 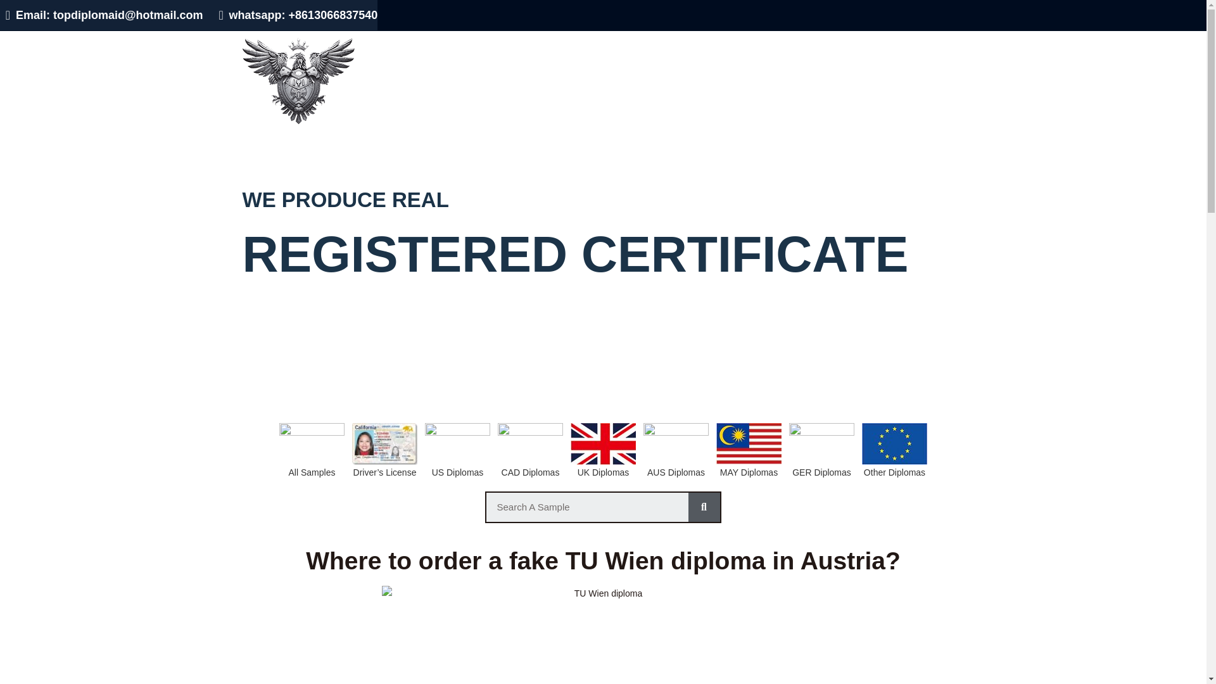 I want to click on TRANSCRIPTS, so click(x=706, y=45).